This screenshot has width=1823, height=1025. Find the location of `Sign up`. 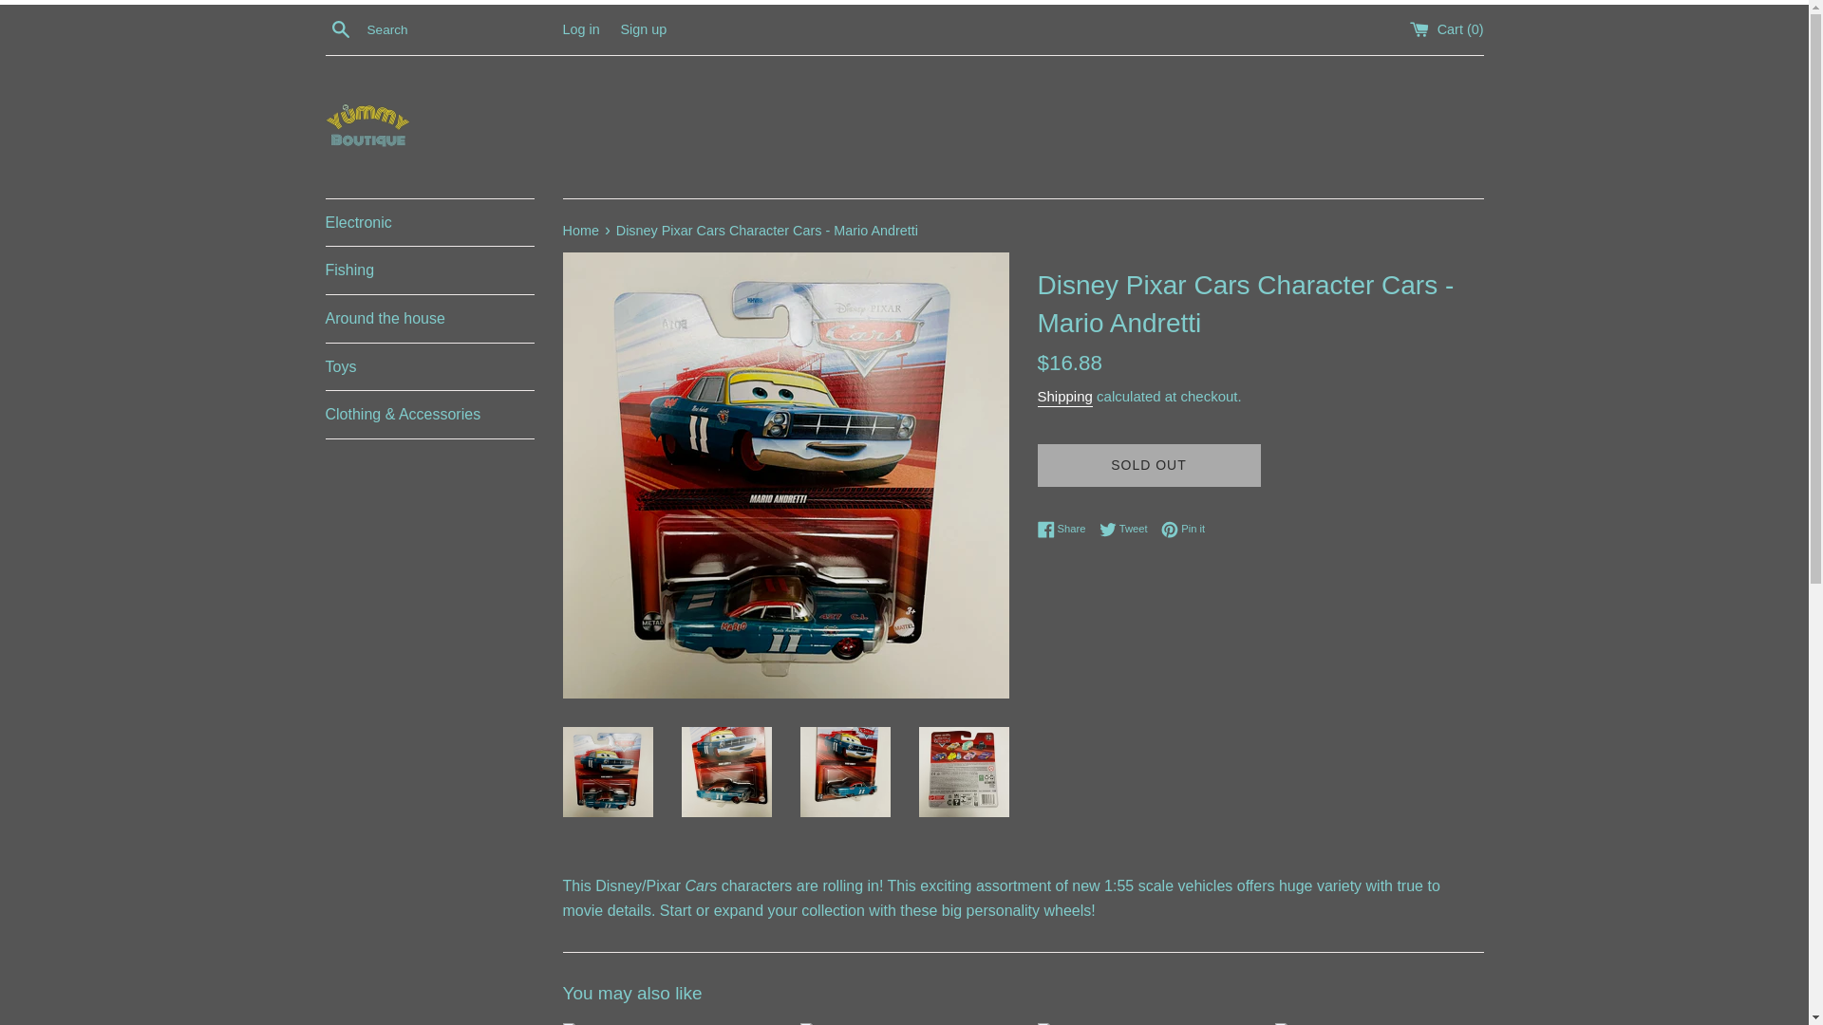

Sign up is located at coordinates (1065, 530).